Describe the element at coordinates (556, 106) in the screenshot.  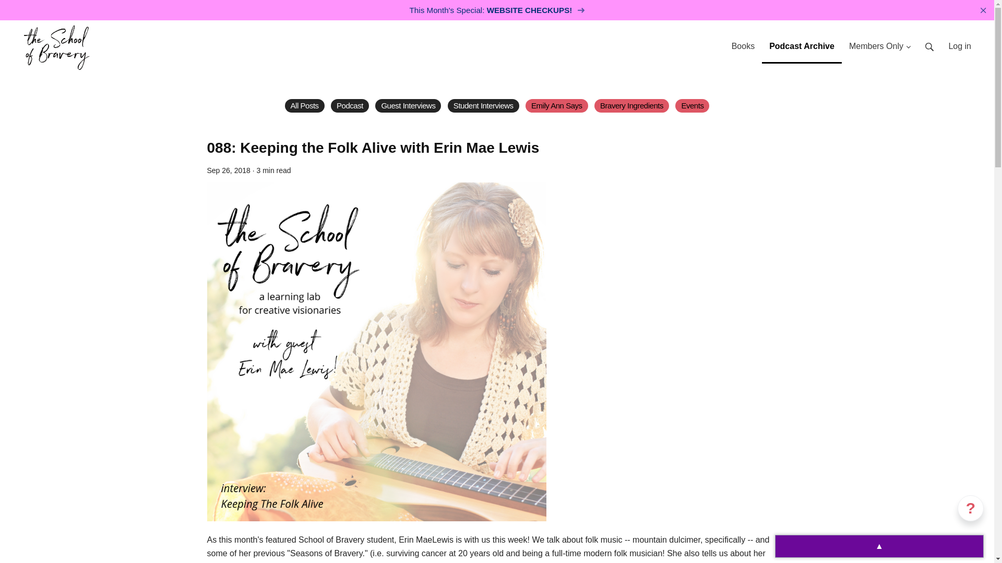
I see `Emily Ann Says` at that location.